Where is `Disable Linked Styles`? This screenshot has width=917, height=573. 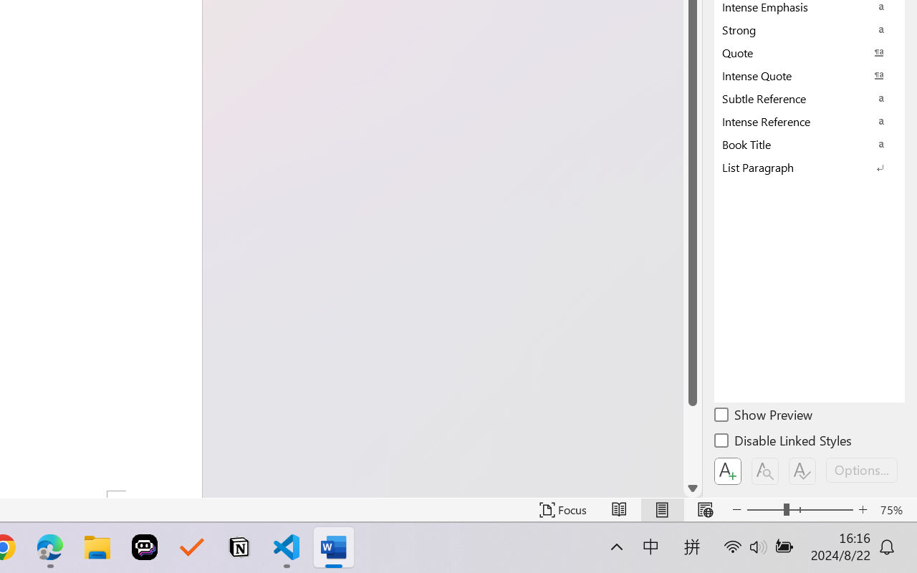
Disable Linked Styles is located at coordinates (784, 443).